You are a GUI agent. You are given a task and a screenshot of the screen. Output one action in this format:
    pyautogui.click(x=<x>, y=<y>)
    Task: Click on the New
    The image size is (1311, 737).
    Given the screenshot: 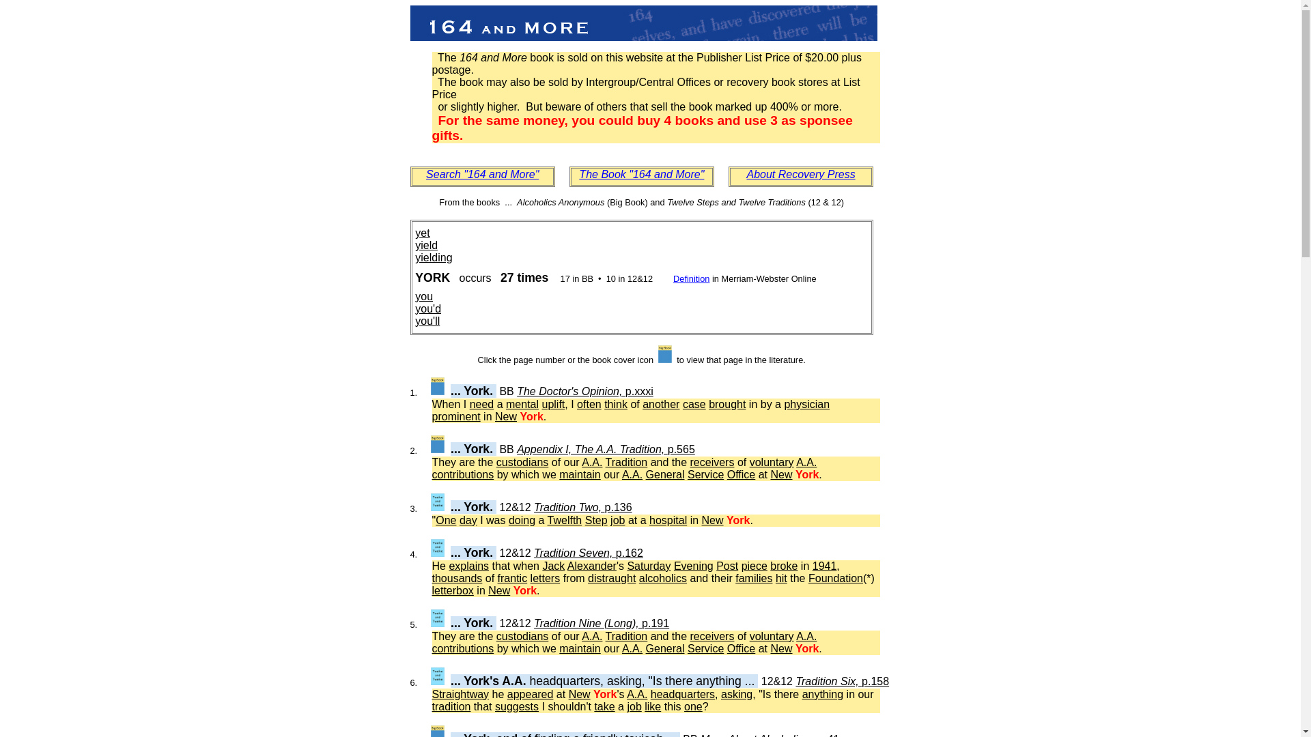 What is the action you would take?
    pyautogui.click(x=580, y=695)
    